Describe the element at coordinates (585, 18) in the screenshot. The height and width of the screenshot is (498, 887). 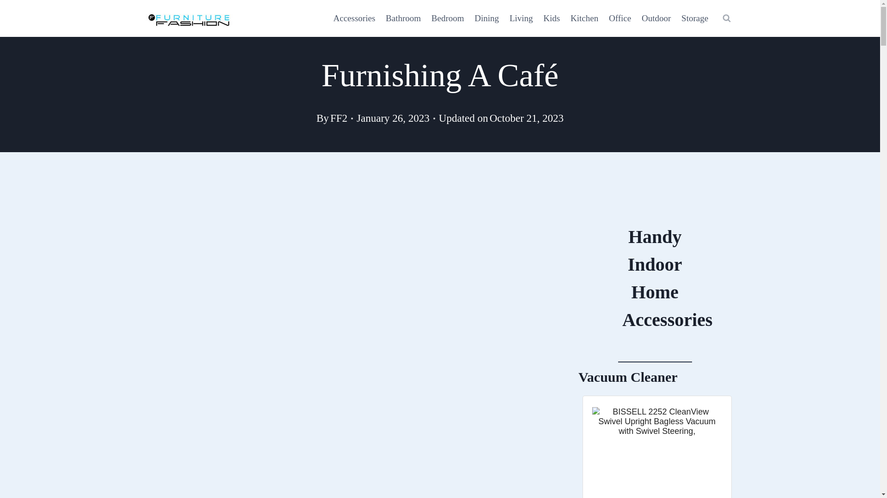
I see `Kitchen` at that location.